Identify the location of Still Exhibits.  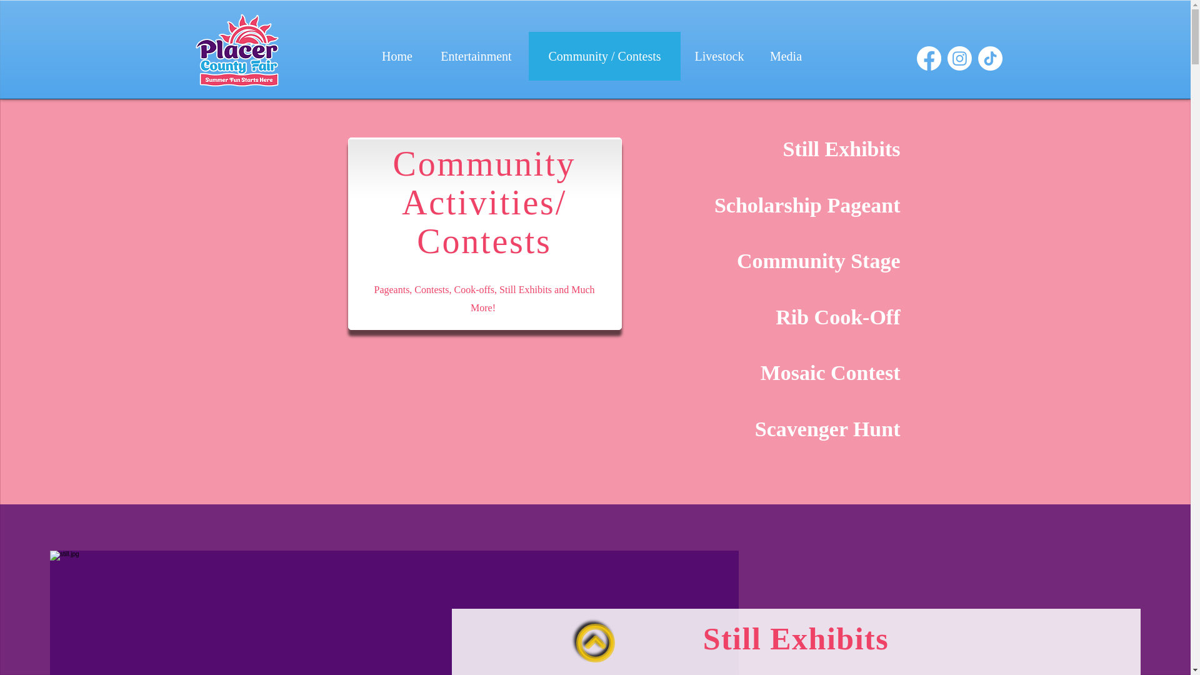
(800, 149).